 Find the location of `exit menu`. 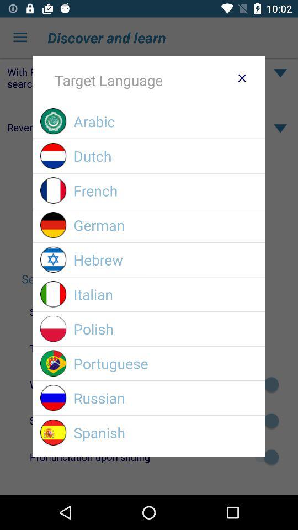

exit menu is located at coordinates (242, 78).